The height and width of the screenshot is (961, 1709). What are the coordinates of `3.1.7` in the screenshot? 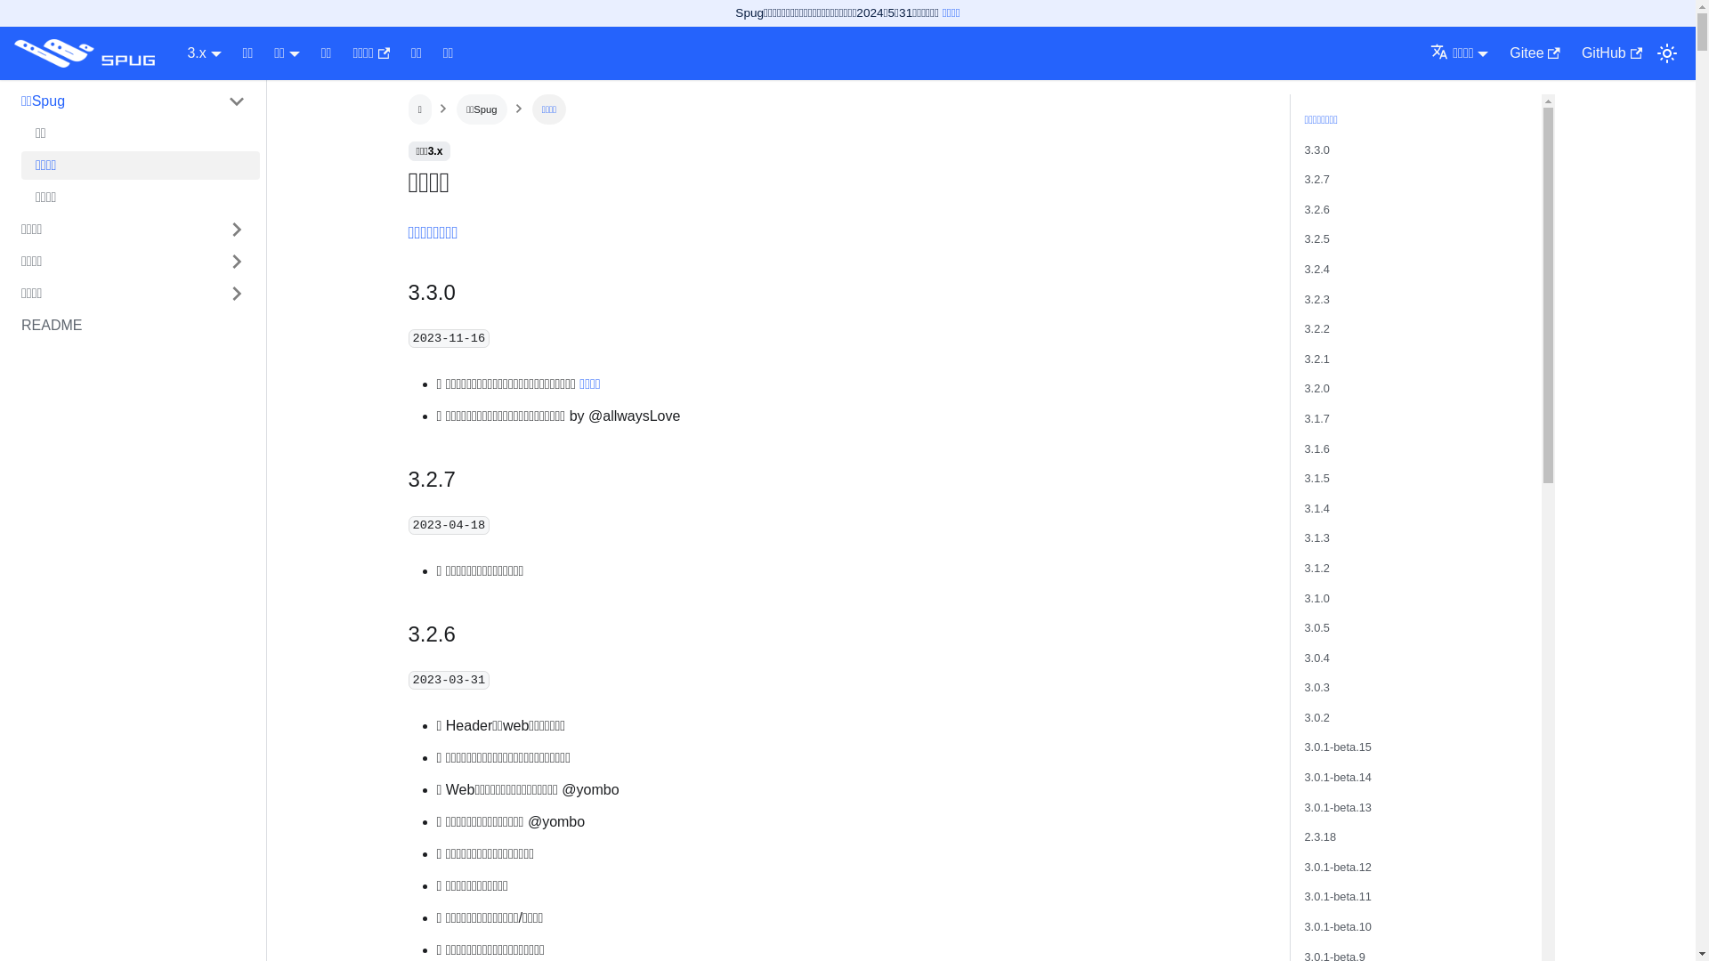 It's located at (1317, 418).